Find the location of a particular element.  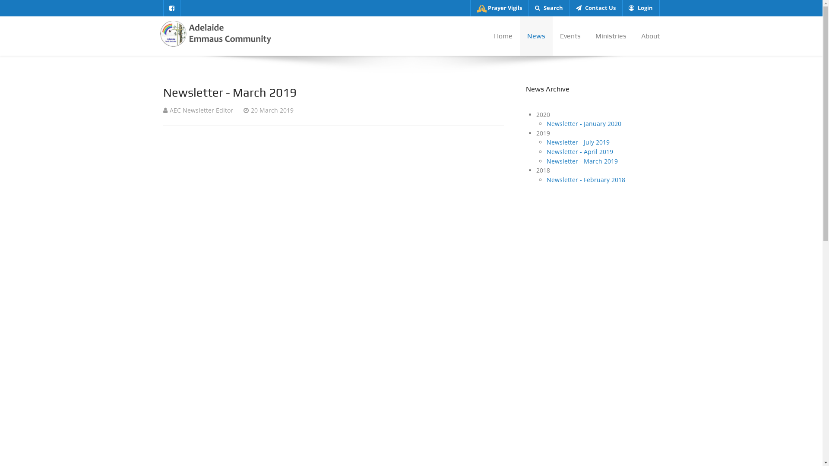

Newsletter - April 2019 is located at coordinates (580, 152).